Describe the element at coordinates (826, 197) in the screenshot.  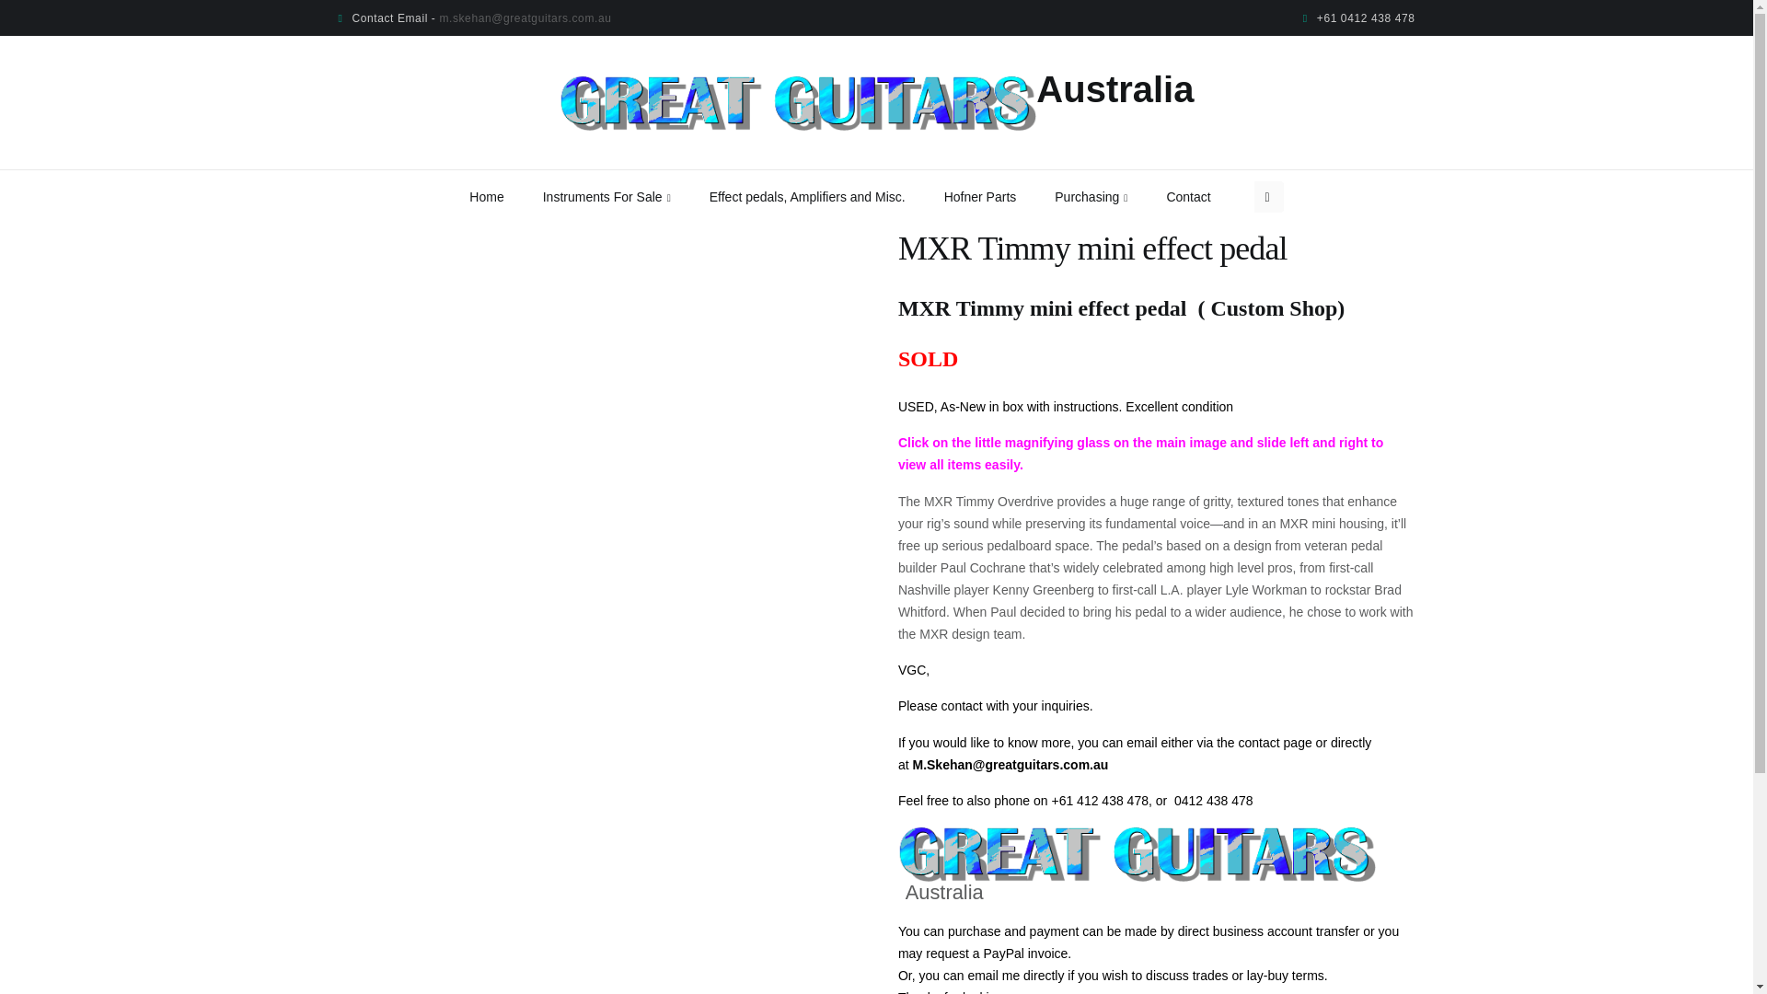
I see `Effect pedals, Amplifiers and Misc.` at that location.